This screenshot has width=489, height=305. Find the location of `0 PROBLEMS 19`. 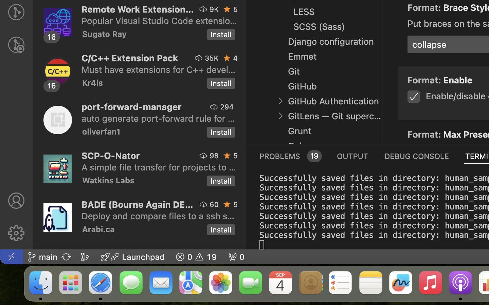

0 PROBLEMS 19 is located at coordinates (290, 156).